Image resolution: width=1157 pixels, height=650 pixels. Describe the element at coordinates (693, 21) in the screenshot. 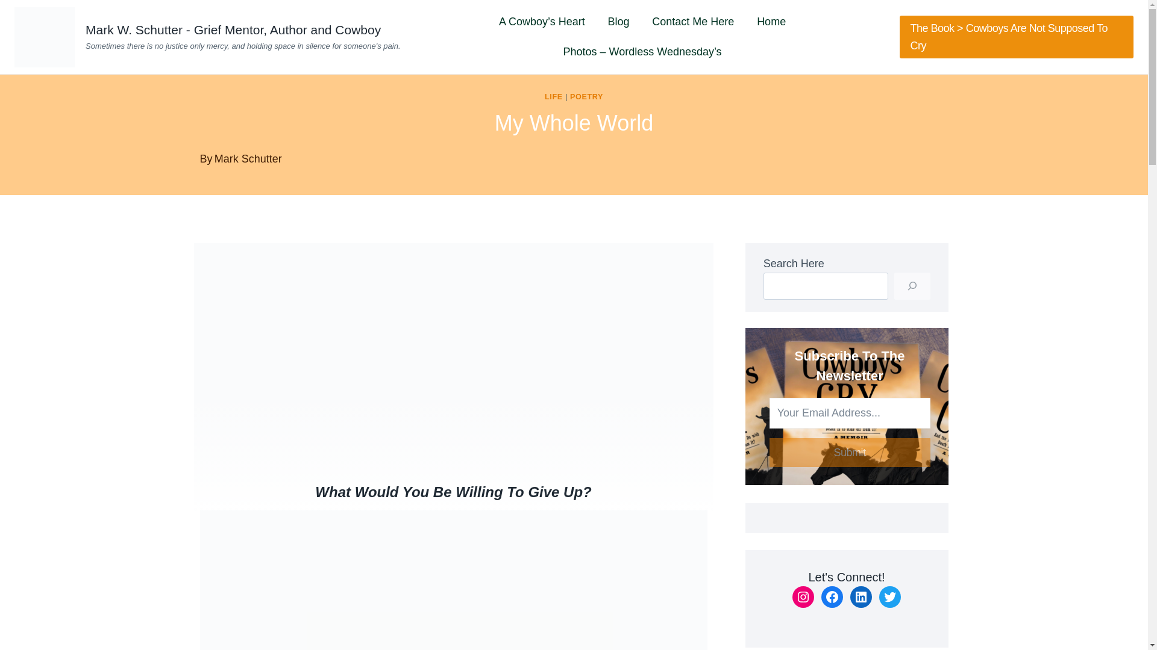

I see `Contact Me Here` at that location.